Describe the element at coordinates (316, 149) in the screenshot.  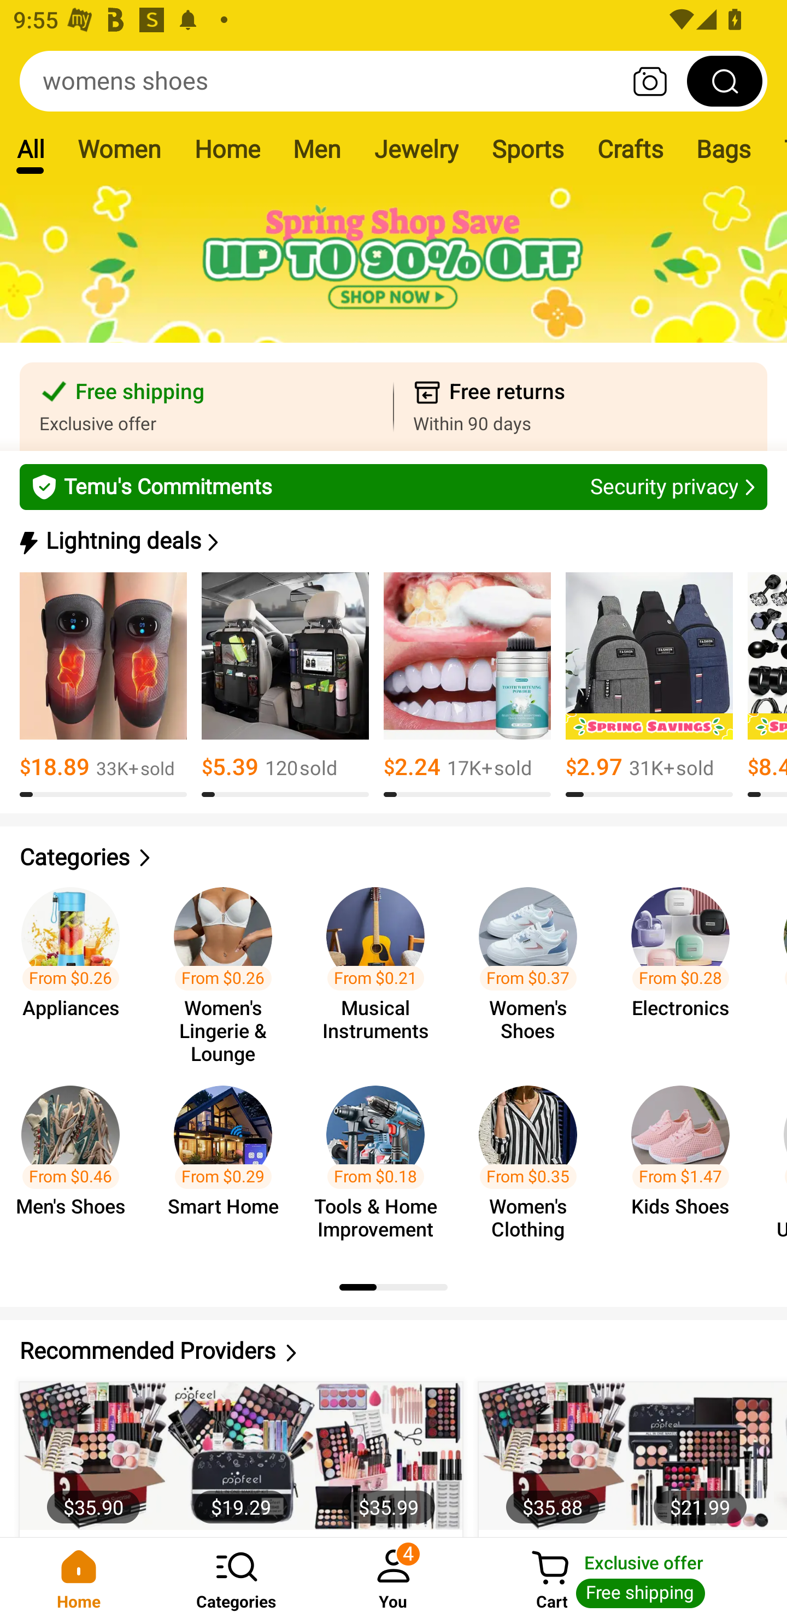
I see `Men` at that location.